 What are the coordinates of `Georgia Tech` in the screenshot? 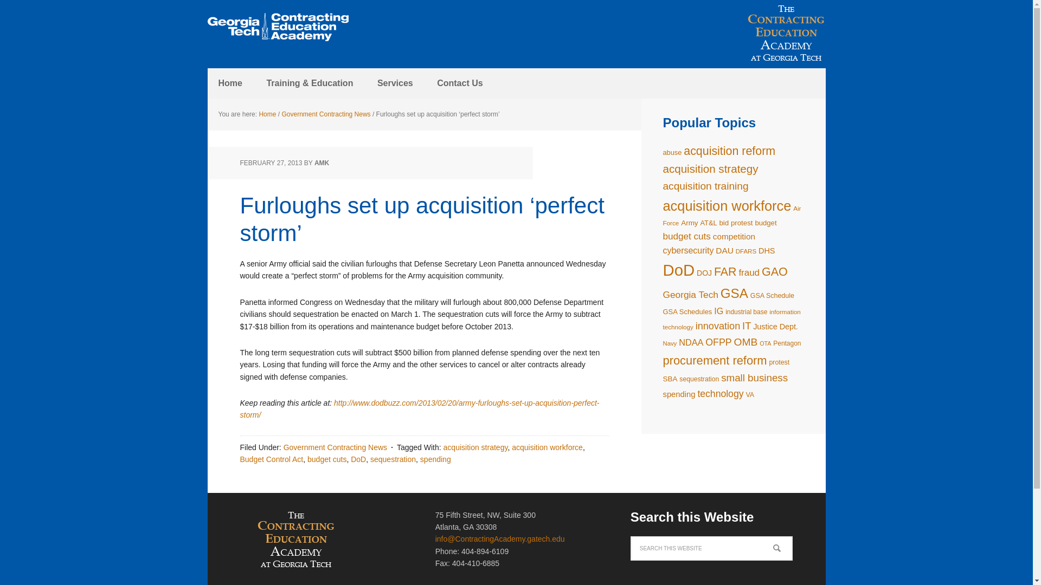 It's located at (690, 295).